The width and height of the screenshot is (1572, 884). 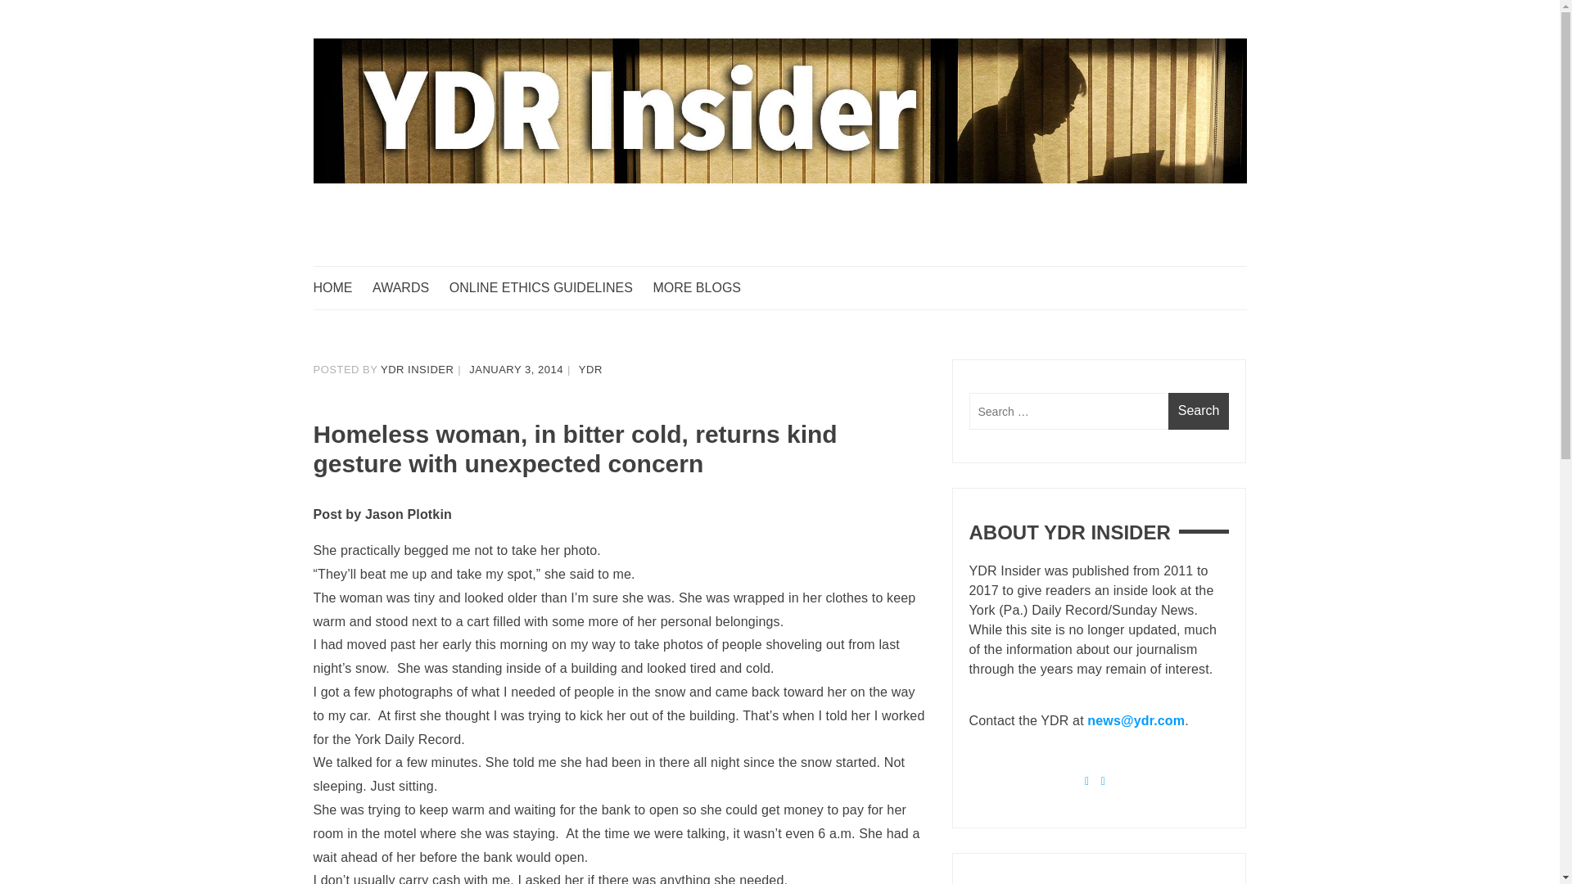 What do you see at coordinates (589, 369) in the screenshot?
I see `YDR` at bounding box center [589, 369].